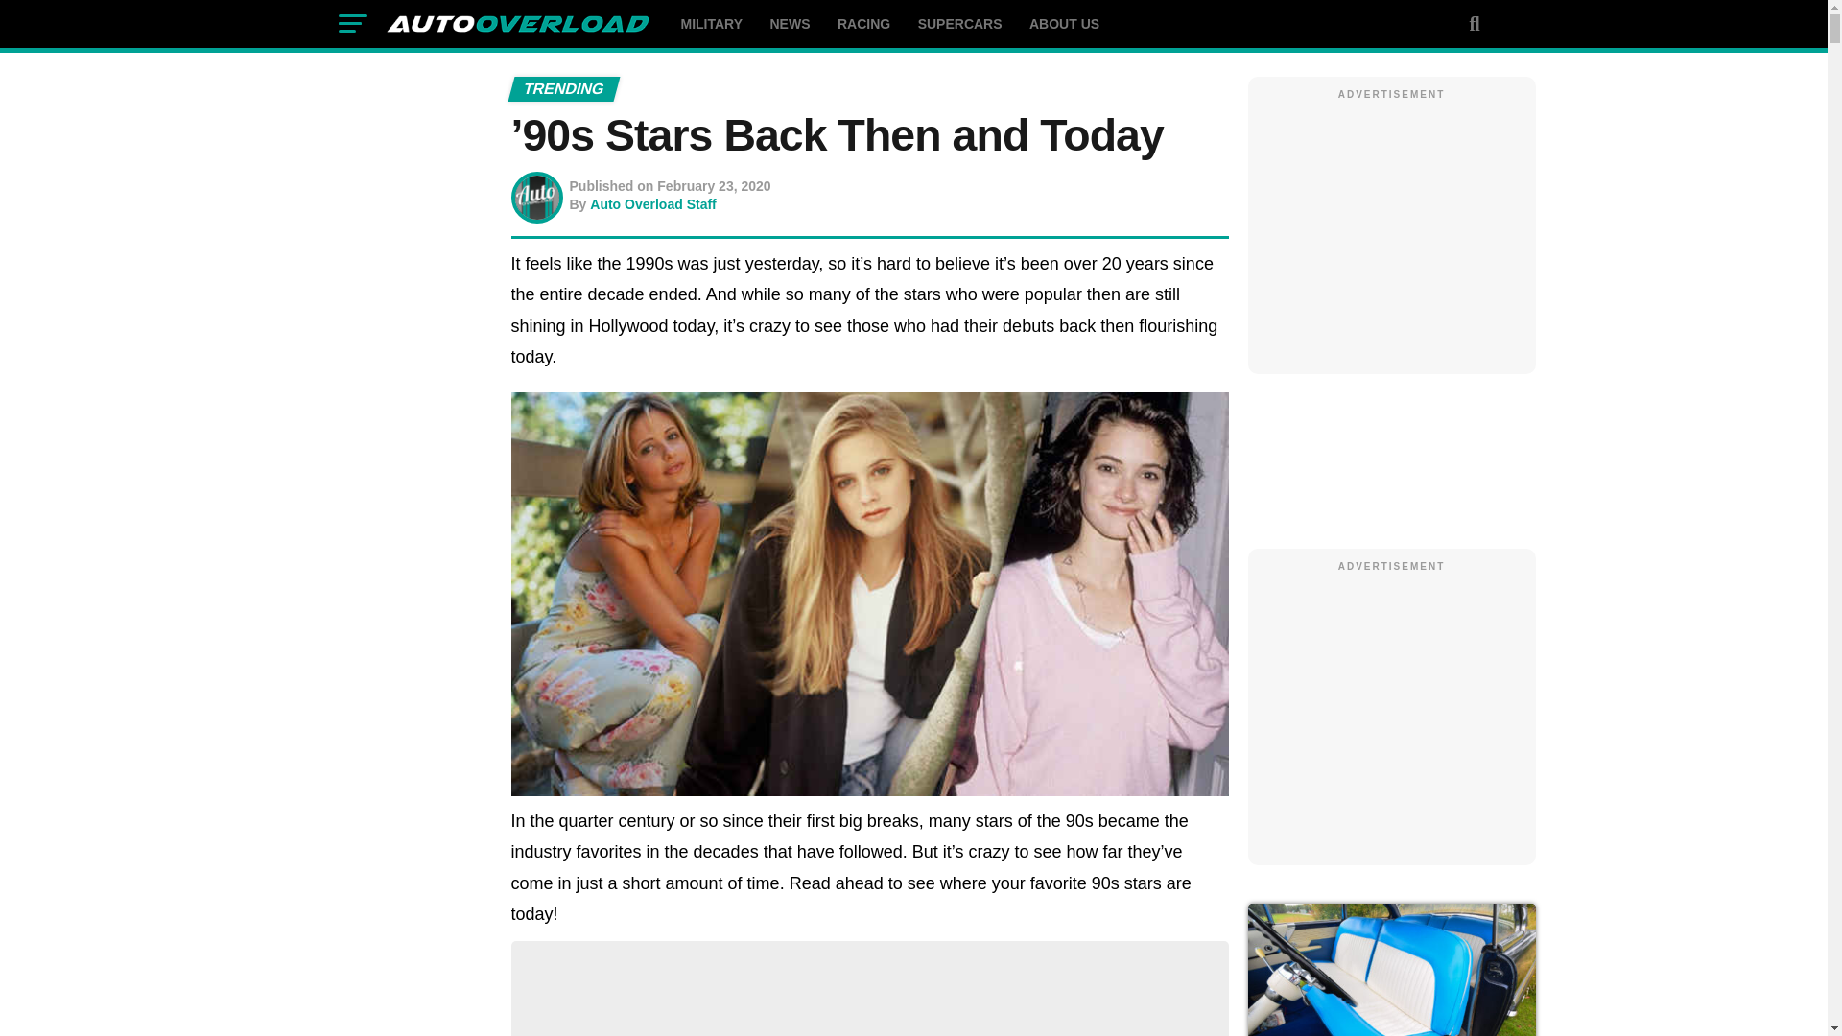 Image resolution: width=1842 pixels, height=1036 pixels. I want to click on RACING, so click(863, 23).